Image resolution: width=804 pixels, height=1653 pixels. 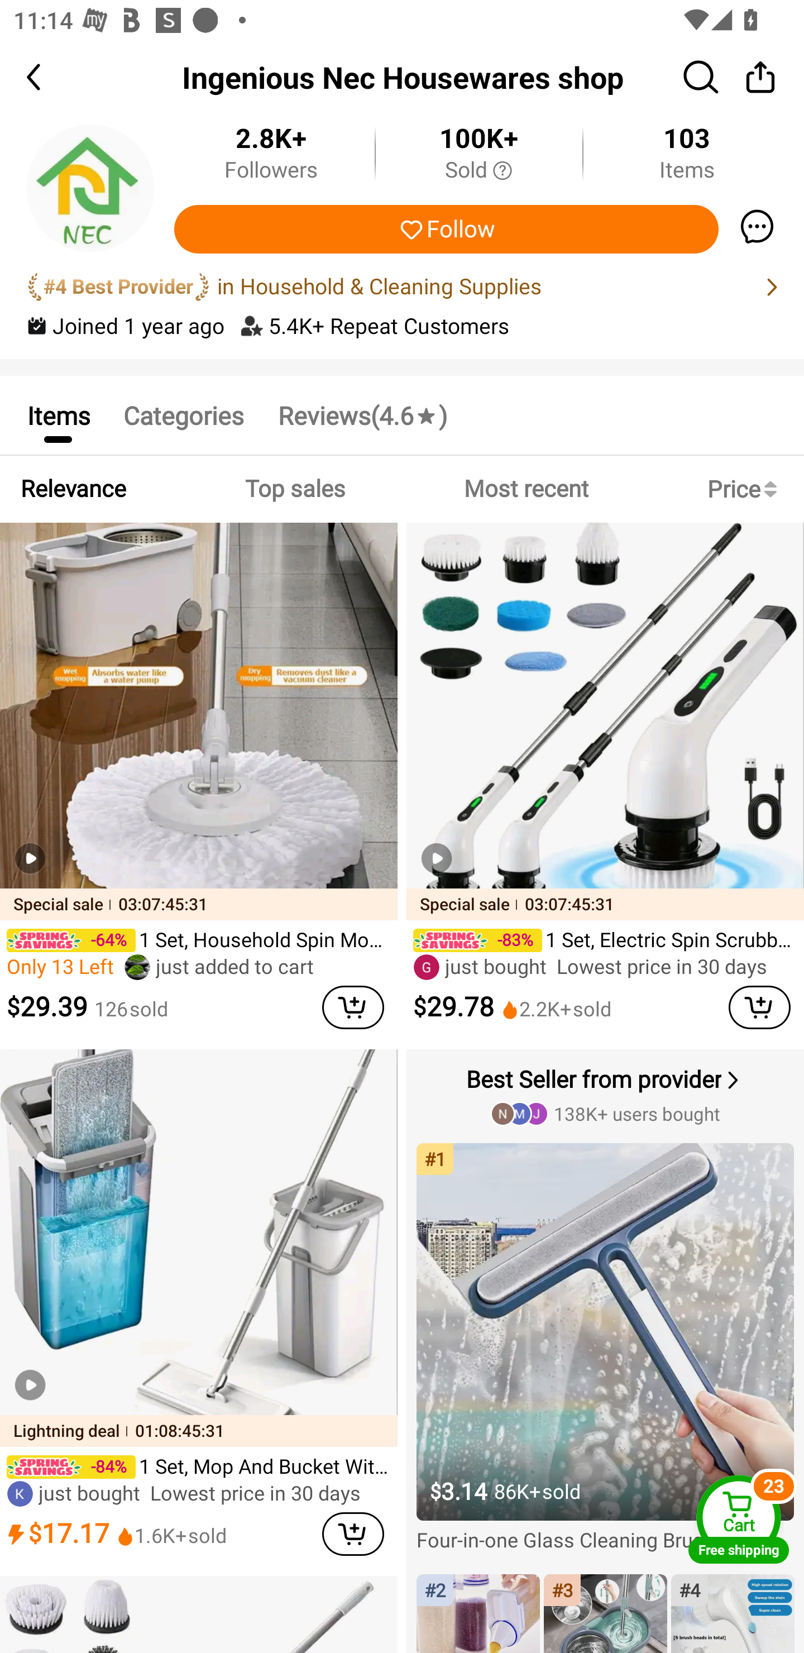 I want to click on Most recent, so click(x=526, y=489).